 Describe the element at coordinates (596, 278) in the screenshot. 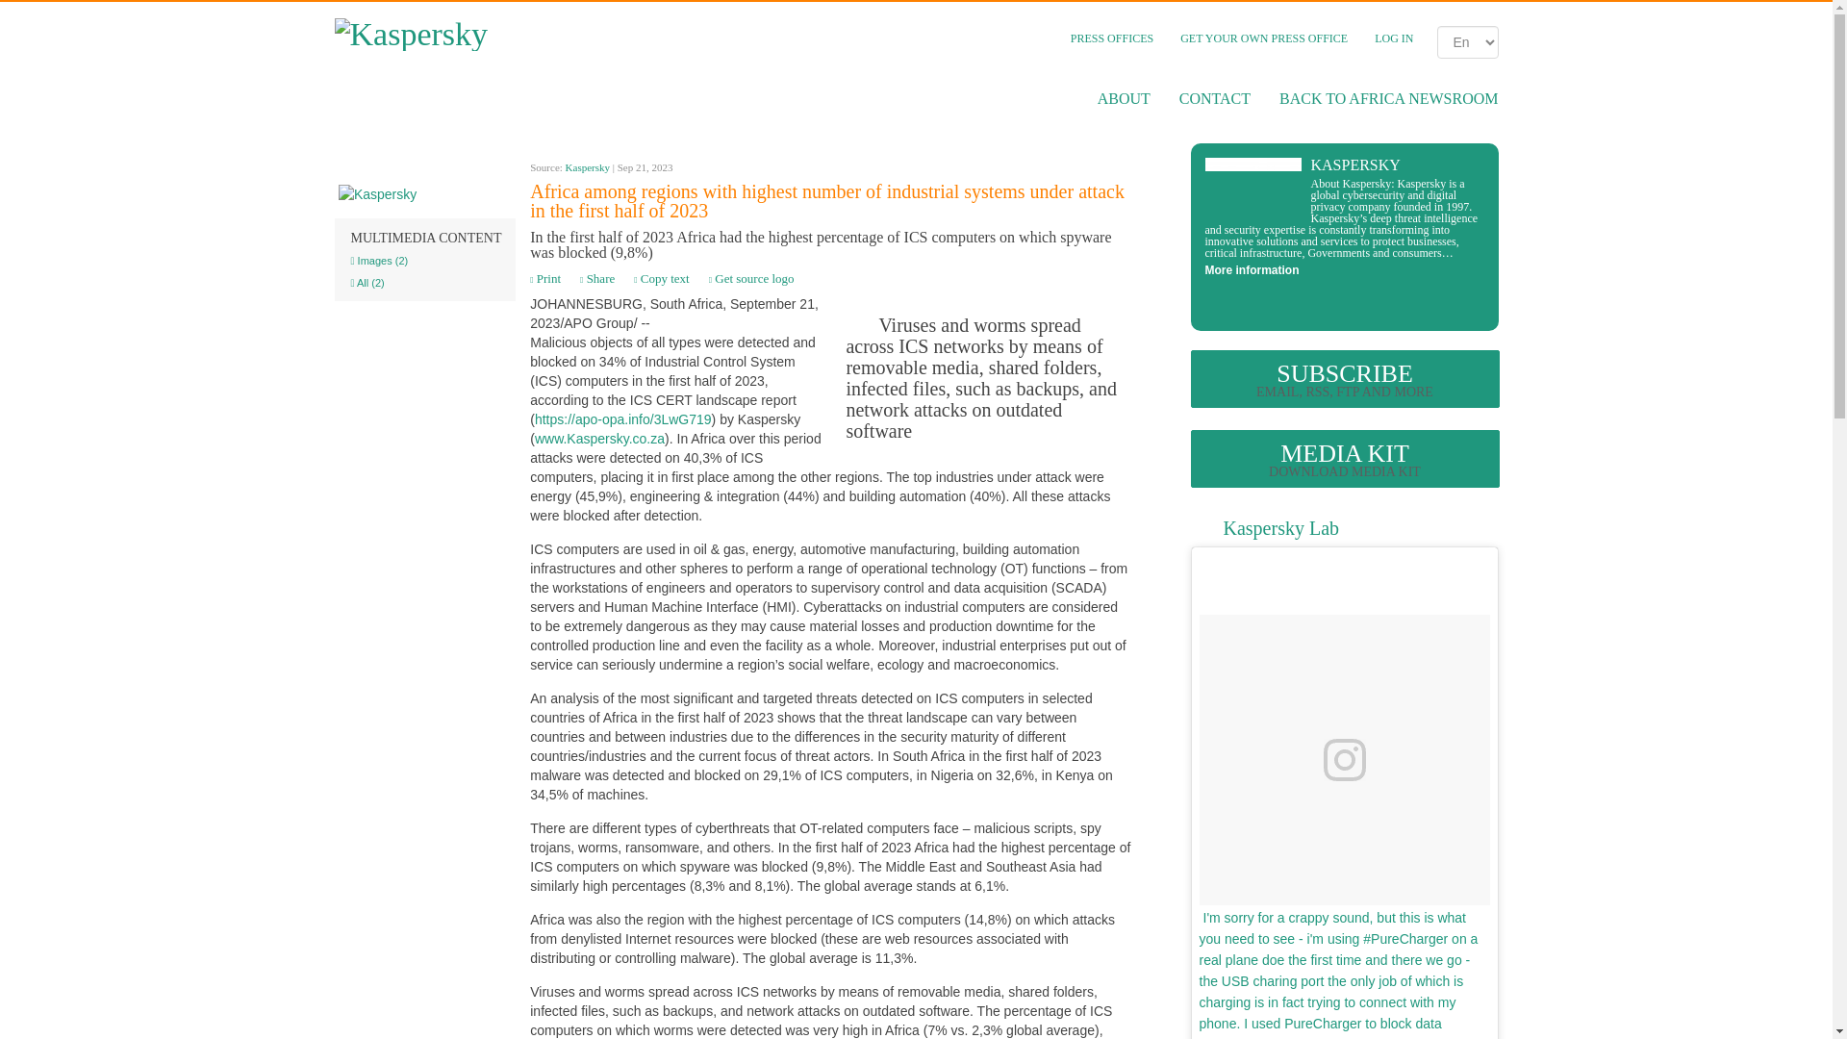

I see `Share` at that location.